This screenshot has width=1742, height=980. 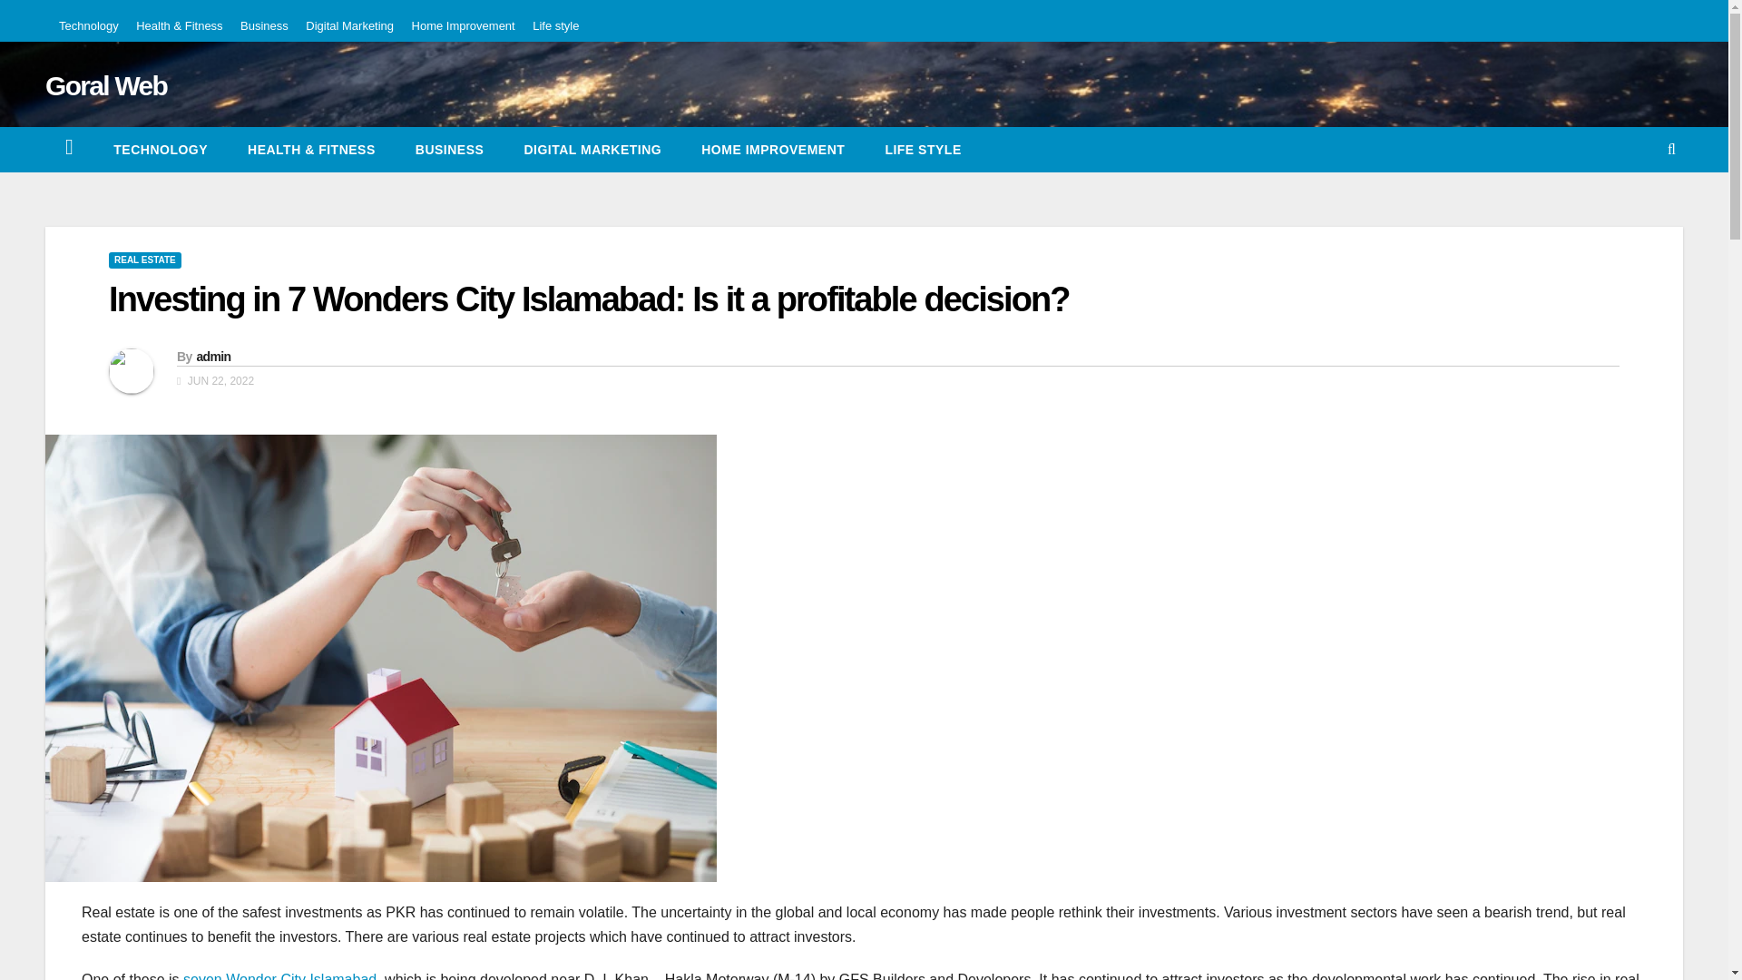 I want to click on seven Wonder City Islamabad, so click(x=279, y=976).